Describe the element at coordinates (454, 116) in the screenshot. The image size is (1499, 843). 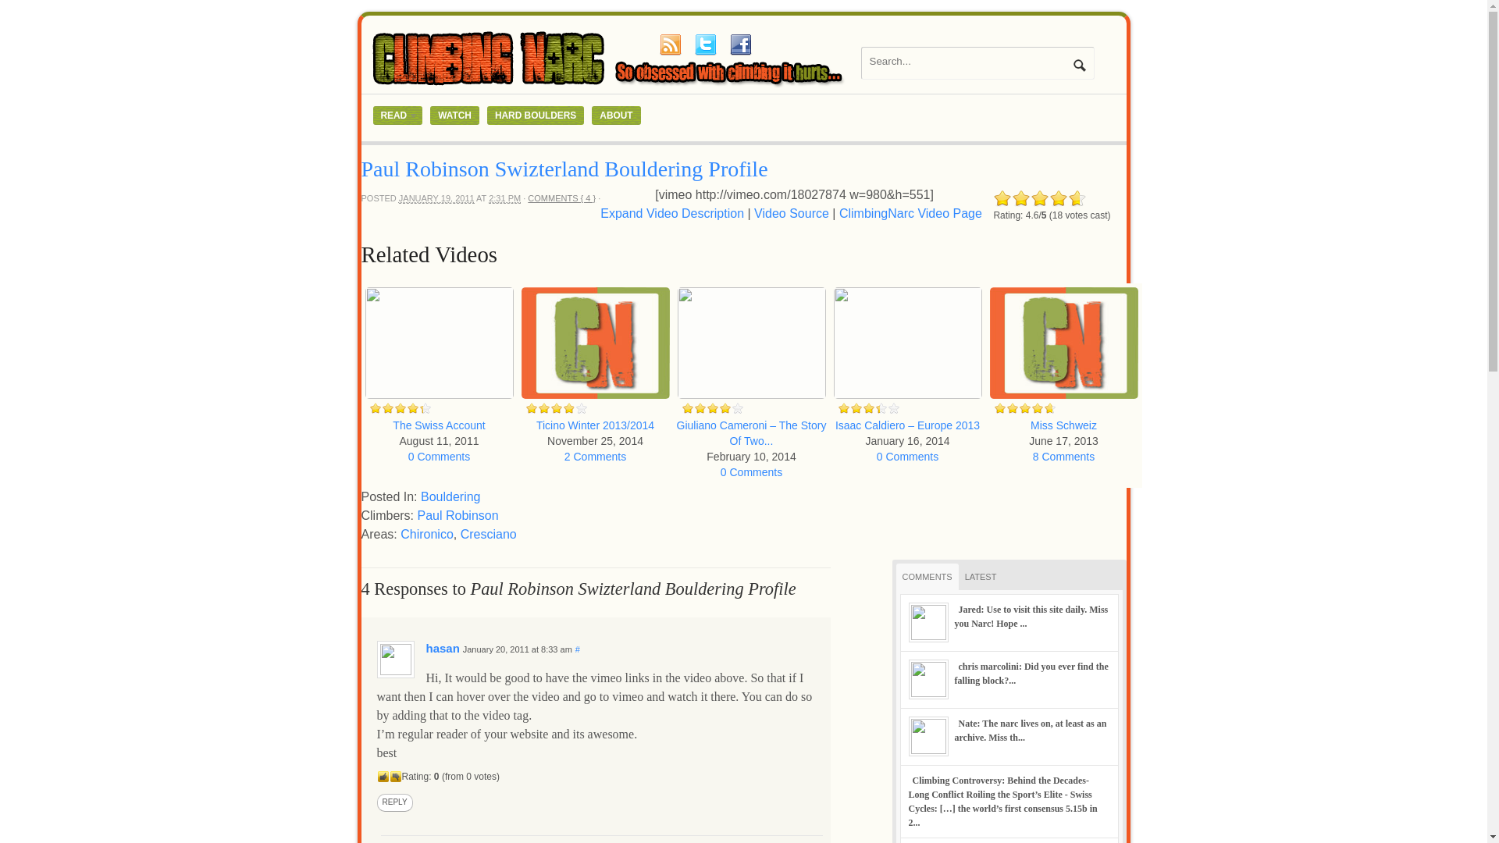
I see `WATCH` at that location.